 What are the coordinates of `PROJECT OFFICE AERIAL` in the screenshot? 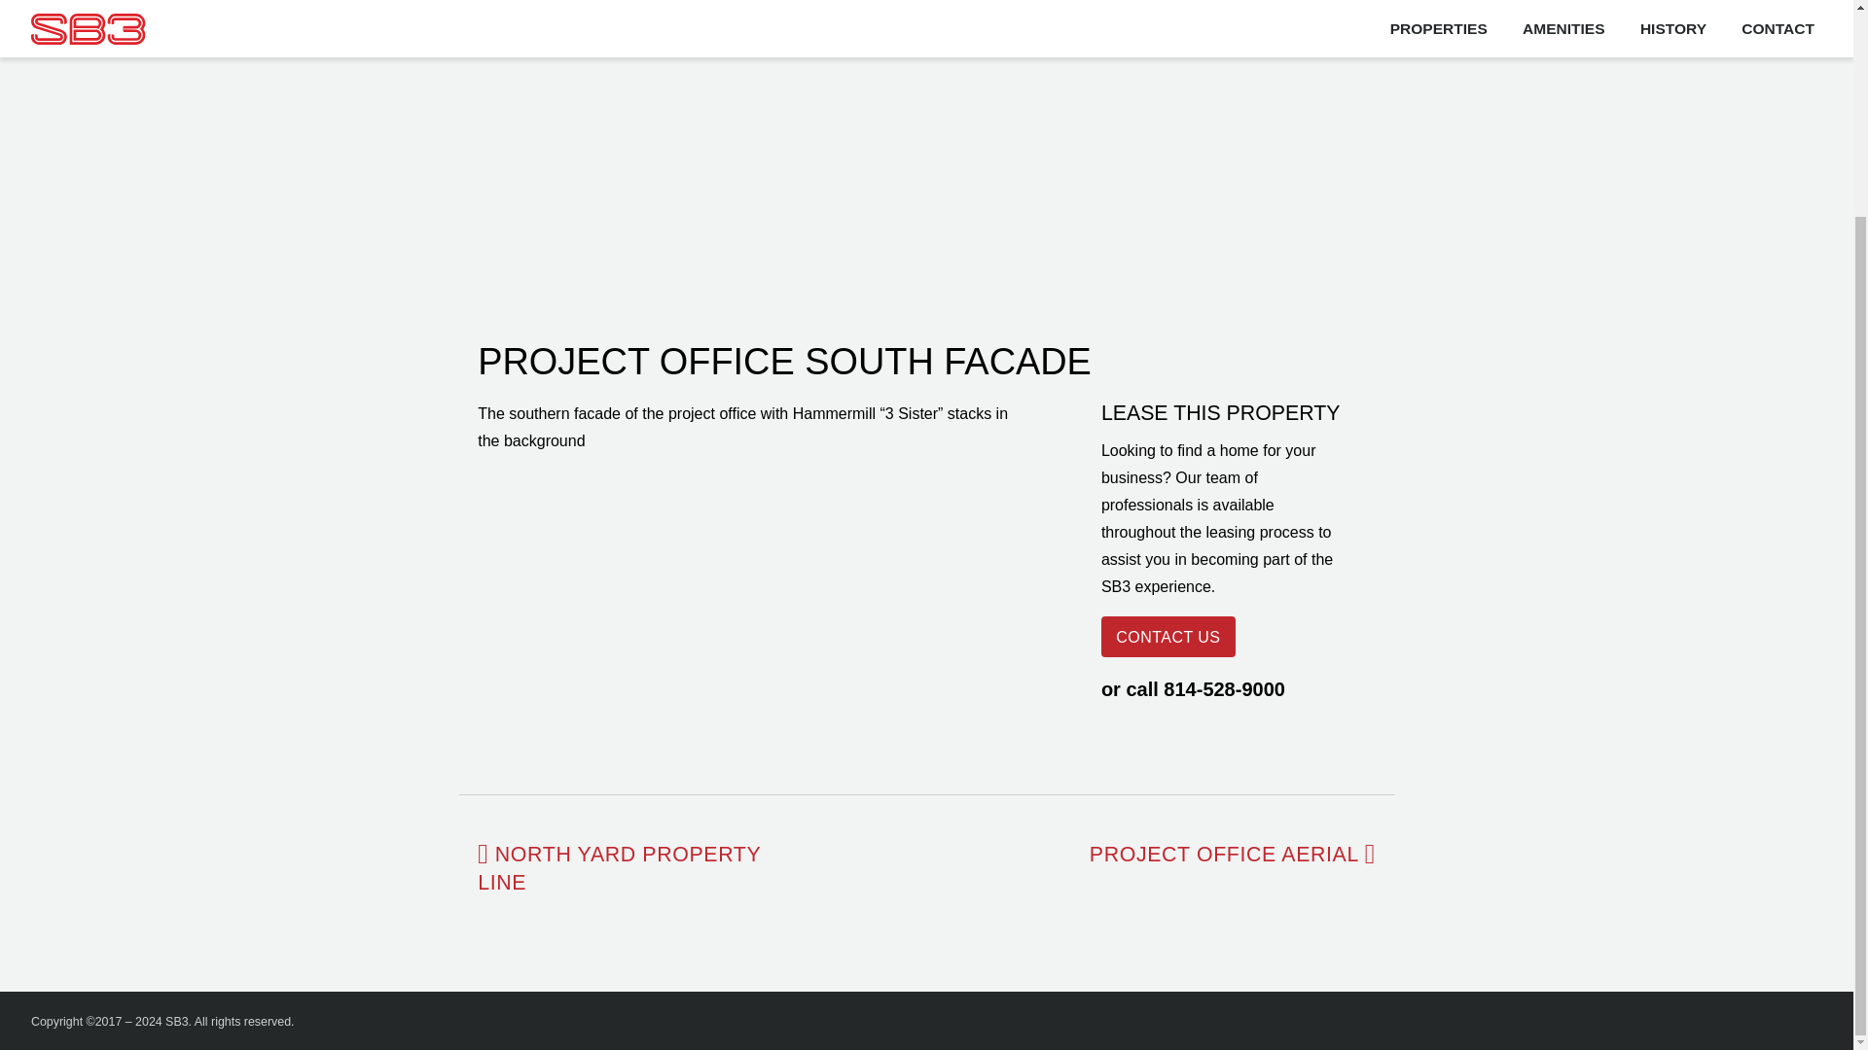 It's located at (1223, 855).